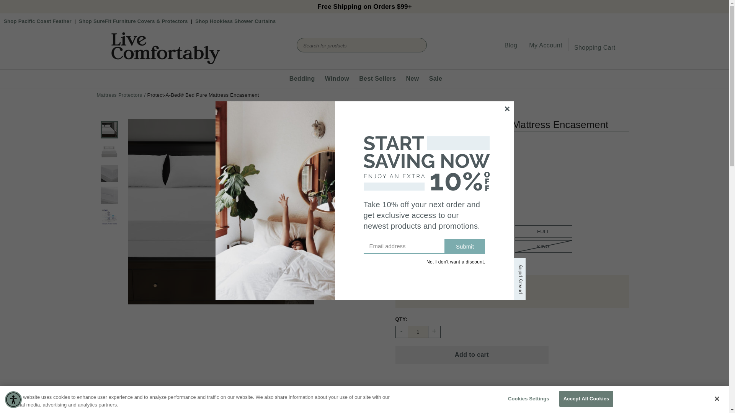  What do you see at coordinates (543, 231) in the screenshot?
I see `Select Size: Full` at bounding box center [543, 231].